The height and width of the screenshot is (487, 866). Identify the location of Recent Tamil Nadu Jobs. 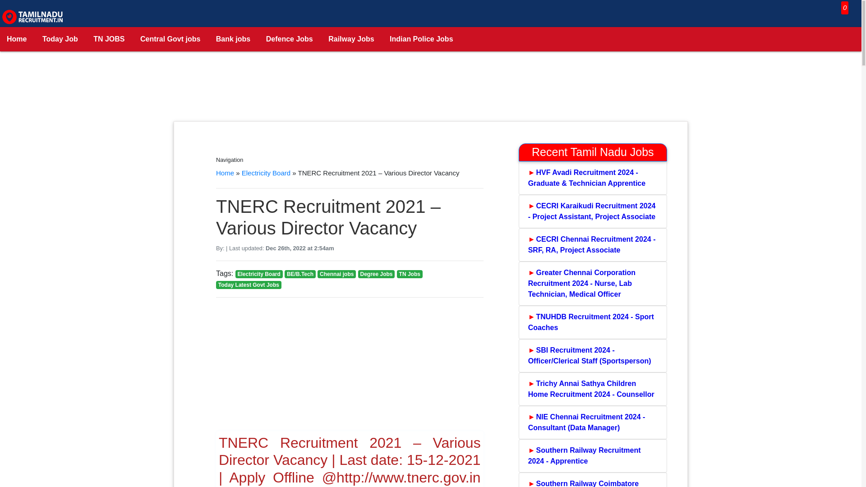
(593, 152).